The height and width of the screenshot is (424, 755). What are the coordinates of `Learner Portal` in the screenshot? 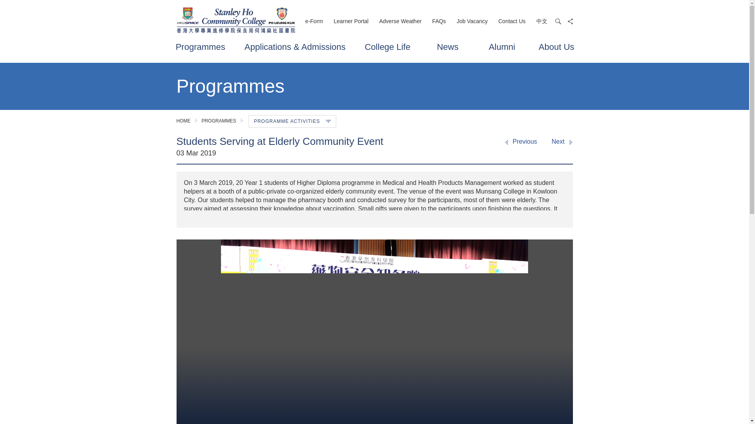 It's located at (351, 21).